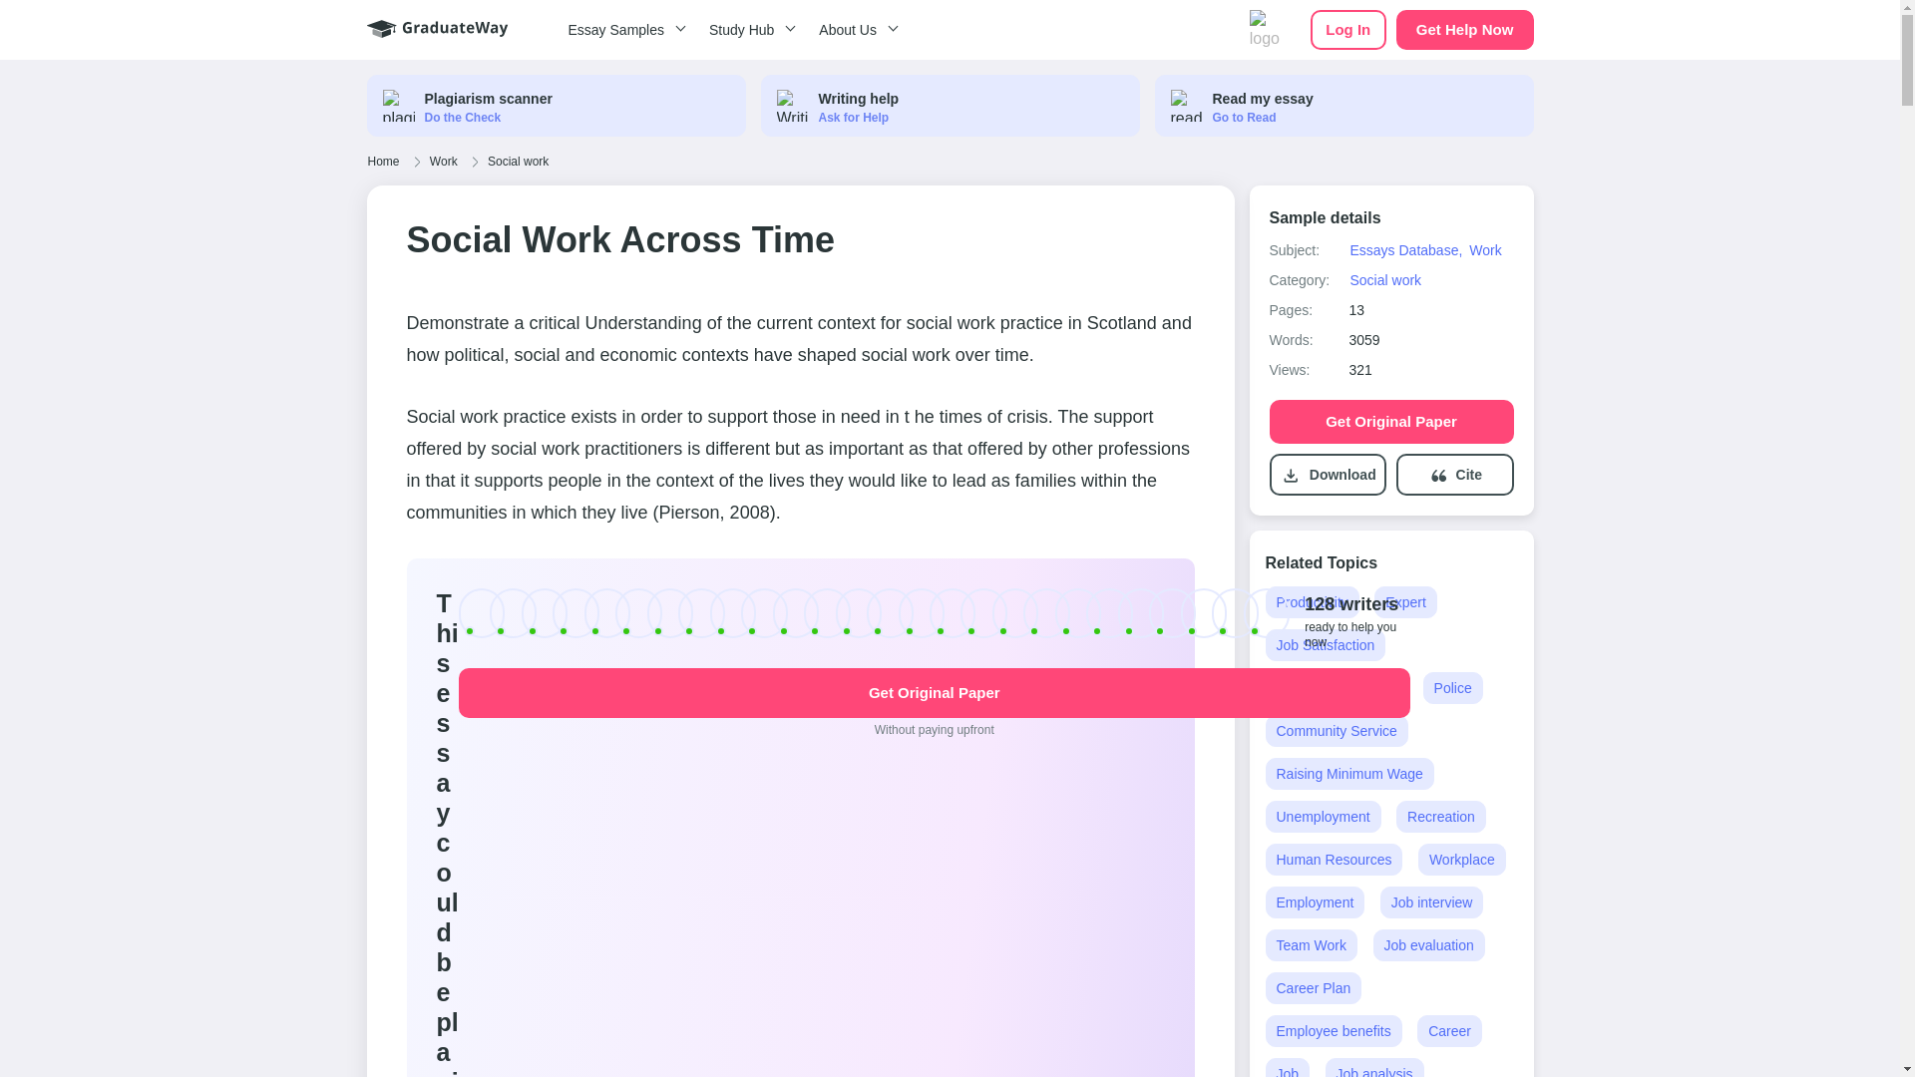 The height and width of the screenshot is (1077, 1915). Describe the element at coordinates (748, 30) in the screenshot. I see `Study Hub` at that location.